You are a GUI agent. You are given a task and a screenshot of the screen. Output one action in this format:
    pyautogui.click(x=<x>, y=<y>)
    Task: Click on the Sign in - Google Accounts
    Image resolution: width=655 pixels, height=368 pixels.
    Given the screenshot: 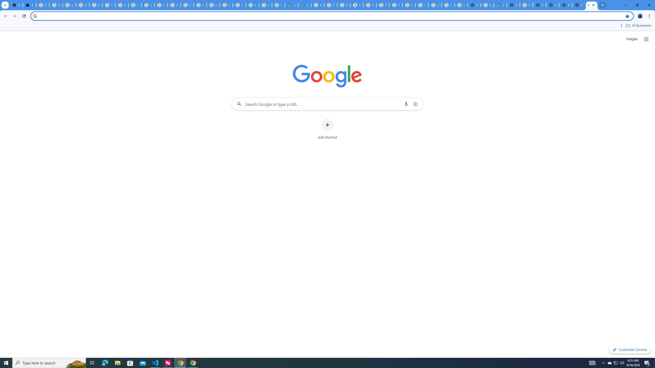 What is the action you would take?
    pyautogui.click(x=239, y=5)
    